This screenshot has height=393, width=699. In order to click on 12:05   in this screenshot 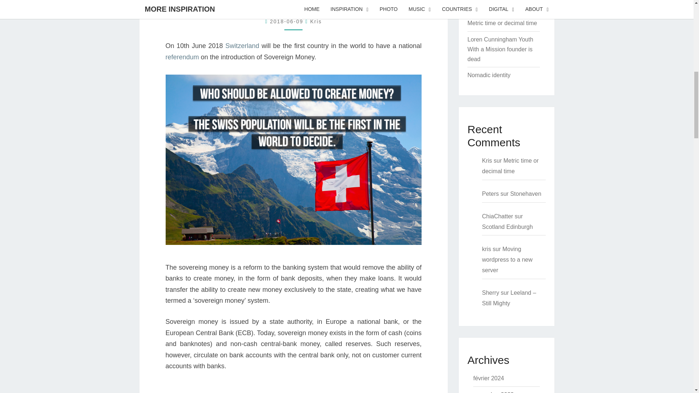, I will do `click(288, 21)`.